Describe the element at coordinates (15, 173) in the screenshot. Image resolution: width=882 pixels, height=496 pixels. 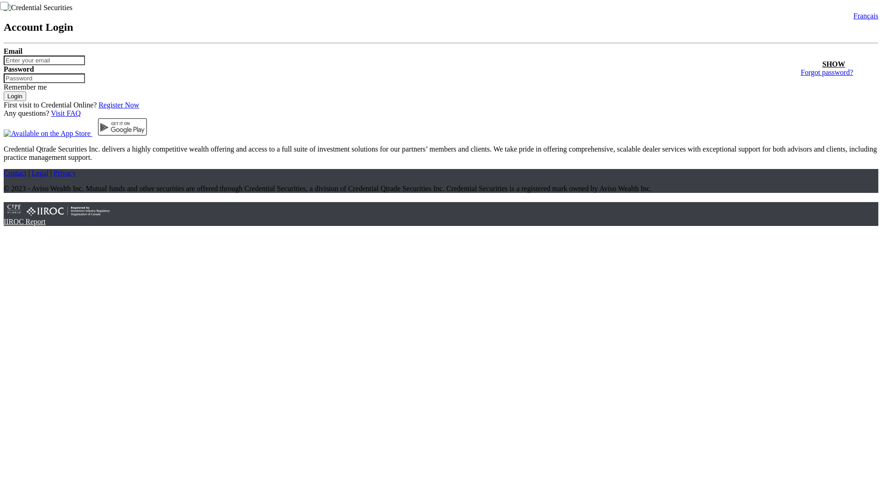
I see `Contact` at that location.